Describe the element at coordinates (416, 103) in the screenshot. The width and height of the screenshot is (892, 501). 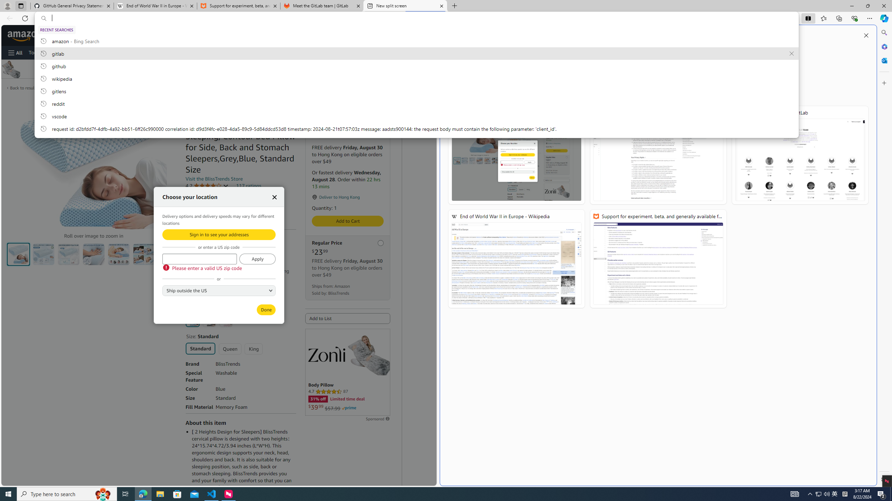
I see `reddit, recent searches from history` at that location.